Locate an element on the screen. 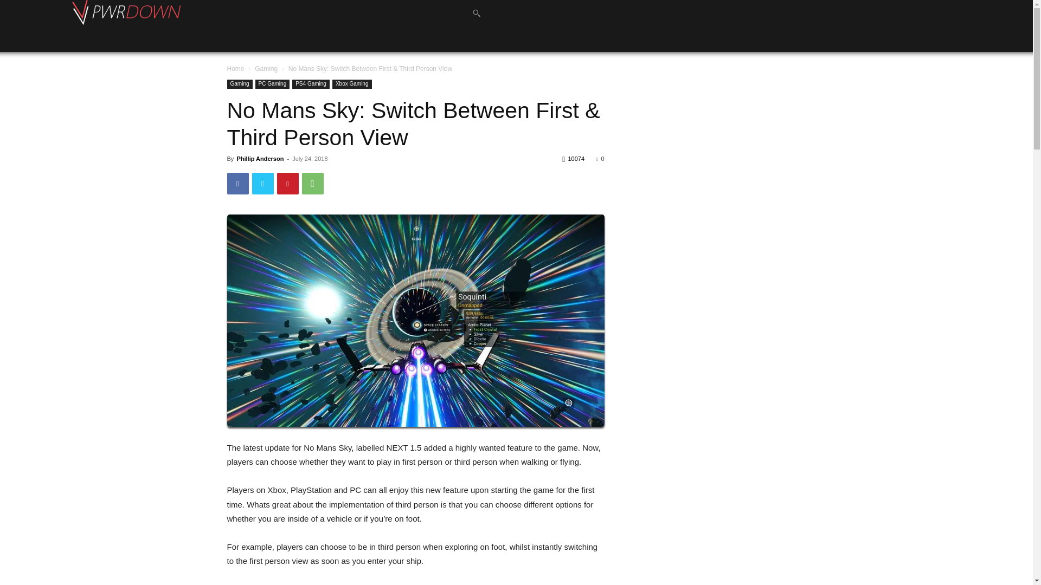 The image size is (1041, 585). Facebook is located at coordinates (237, 183).